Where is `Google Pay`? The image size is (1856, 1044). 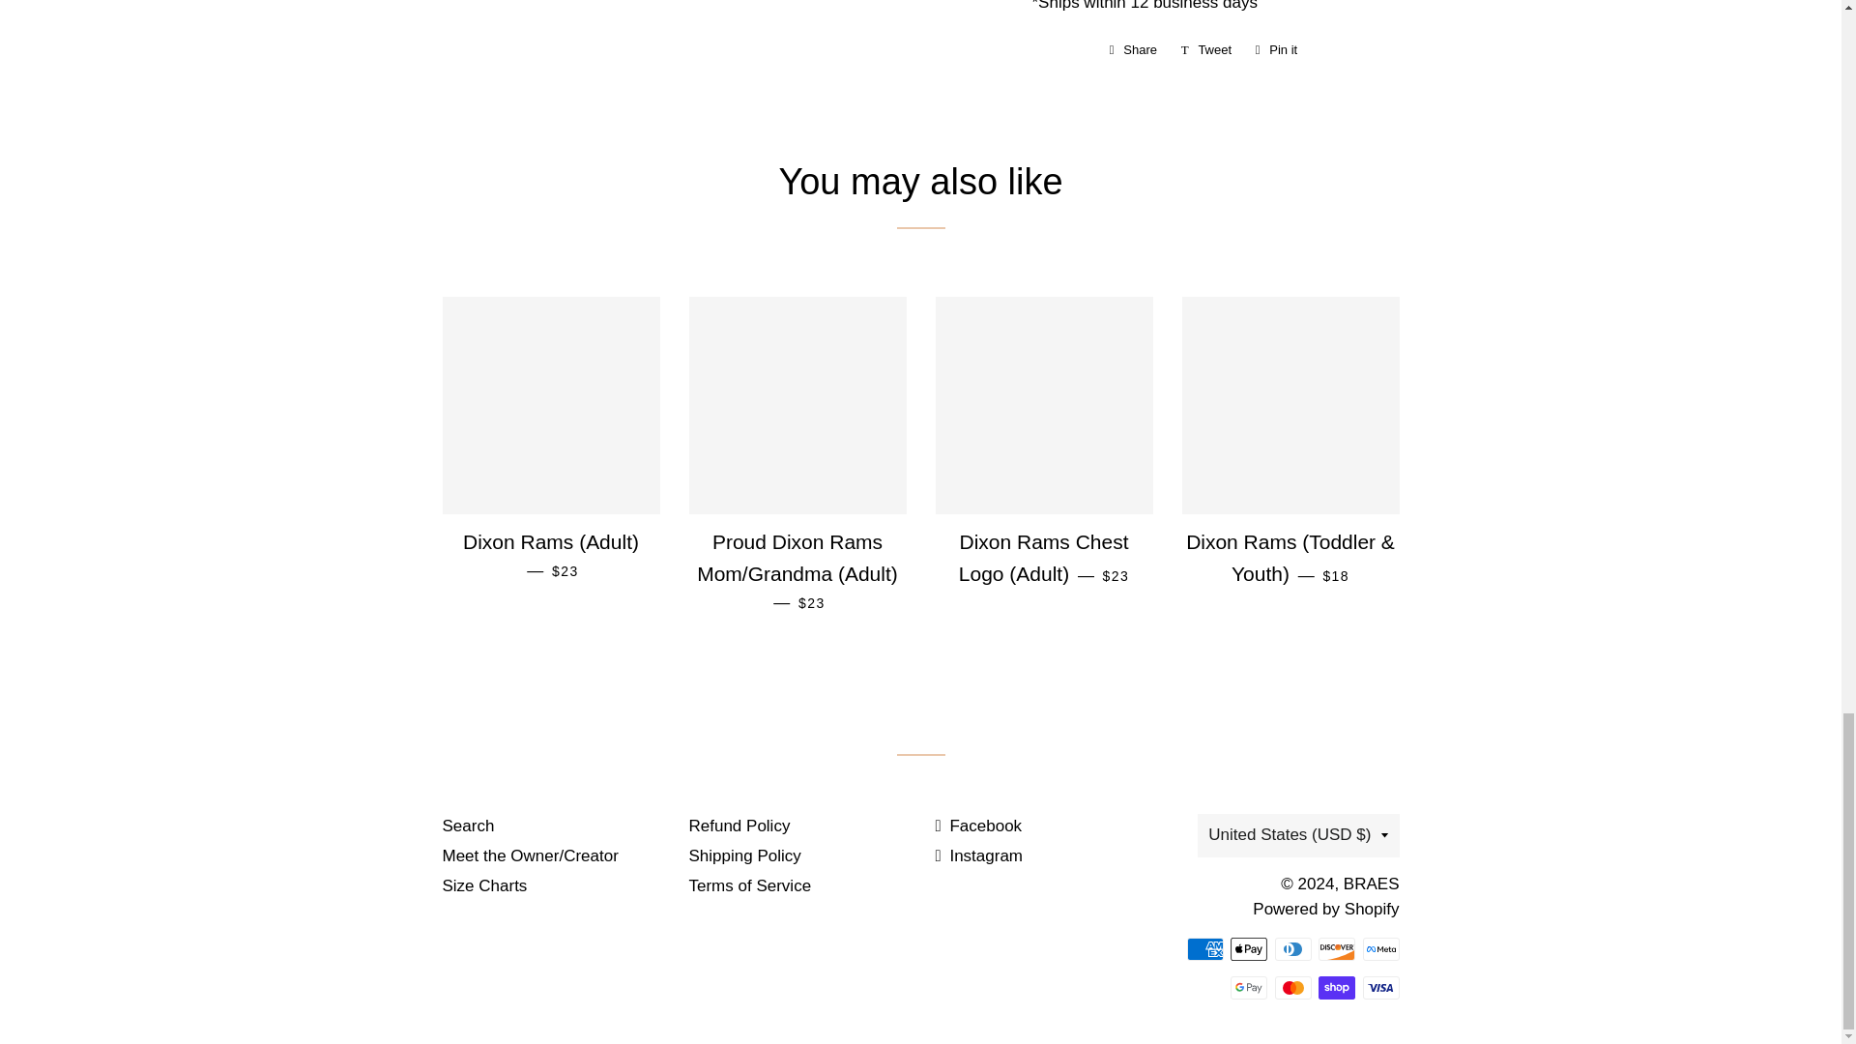
Google Pay is located at coordinates (1249, 987).